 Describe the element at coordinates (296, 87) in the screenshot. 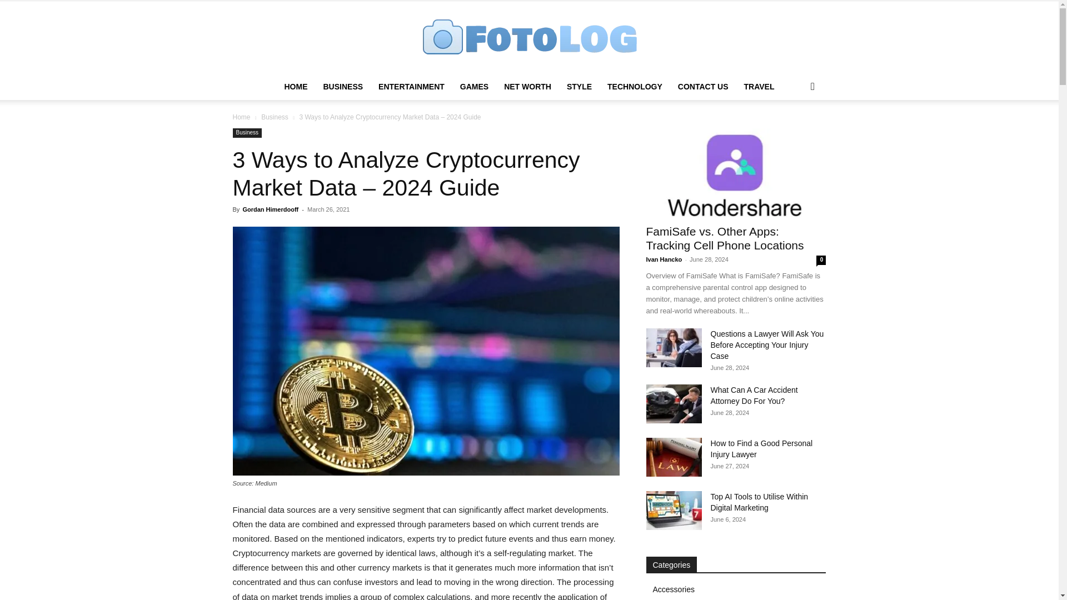

I see `HOME` at that location.